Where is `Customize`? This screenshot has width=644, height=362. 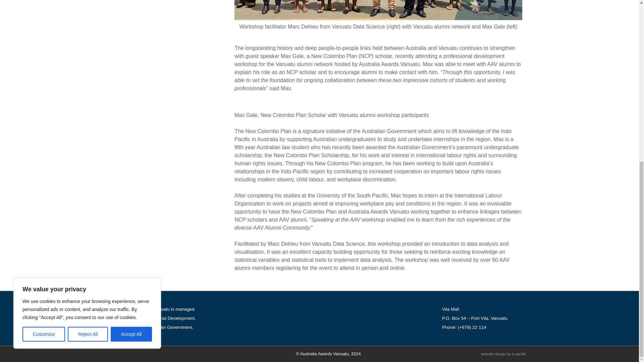 Customize is located at coordinates (44, 44).